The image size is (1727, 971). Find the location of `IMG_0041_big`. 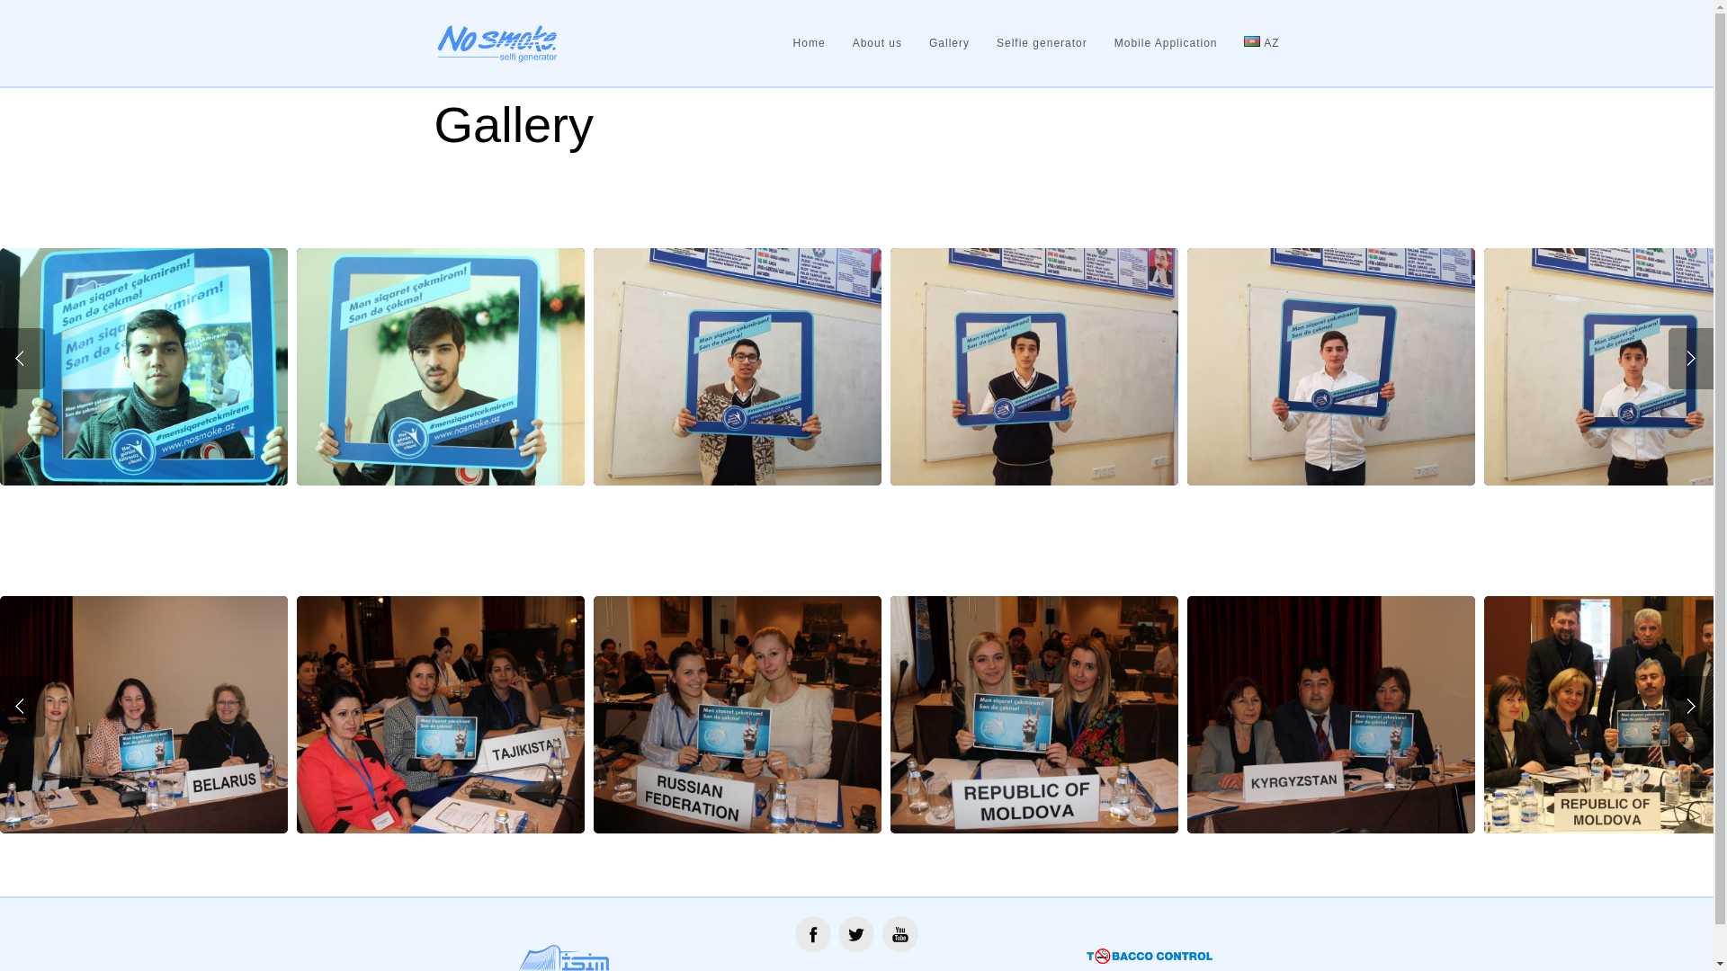

IMG_0041_big is located at coordinates (738, 715).